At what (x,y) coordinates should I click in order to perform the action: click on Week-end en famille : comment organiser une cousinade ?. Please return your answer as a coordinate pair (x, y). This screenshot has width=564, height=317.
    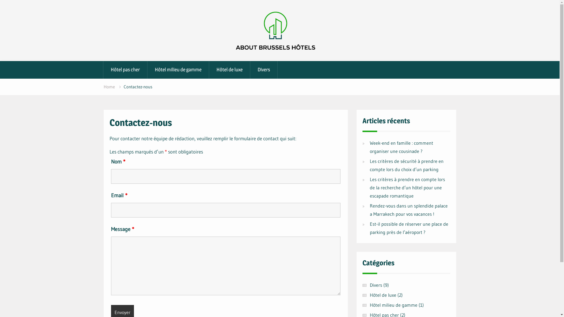
    Looking at the image, I should click on (401, 147).